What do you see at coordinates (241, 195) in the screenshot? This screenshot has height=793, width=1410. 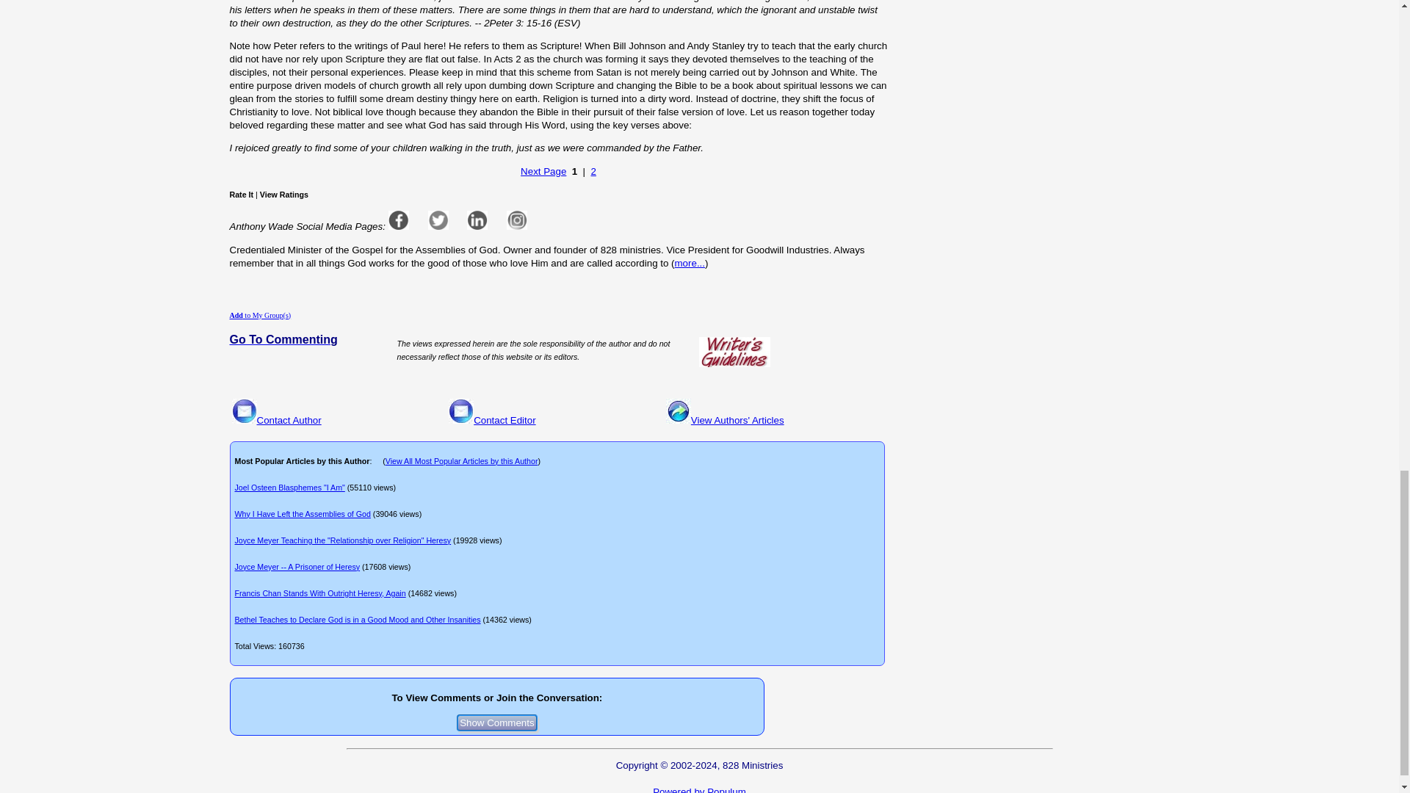 I see `Rate It` at bounding box center [241, 195].